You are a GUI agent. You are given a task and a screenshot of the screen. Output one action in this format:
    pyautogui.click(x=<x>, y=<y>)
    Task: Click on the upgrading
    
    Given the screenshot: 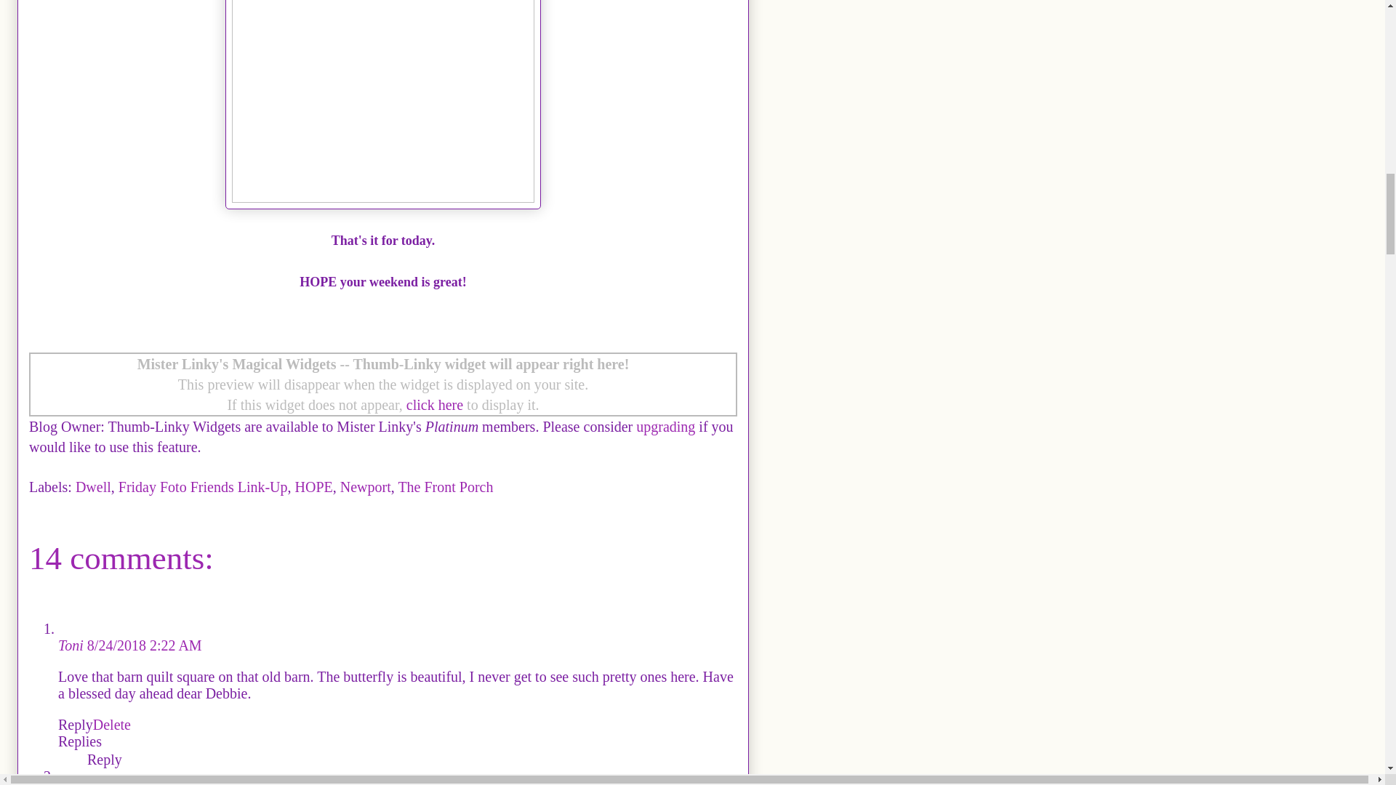 What is the action you would take?
    pyautogui.click(x=666, y=426)
    